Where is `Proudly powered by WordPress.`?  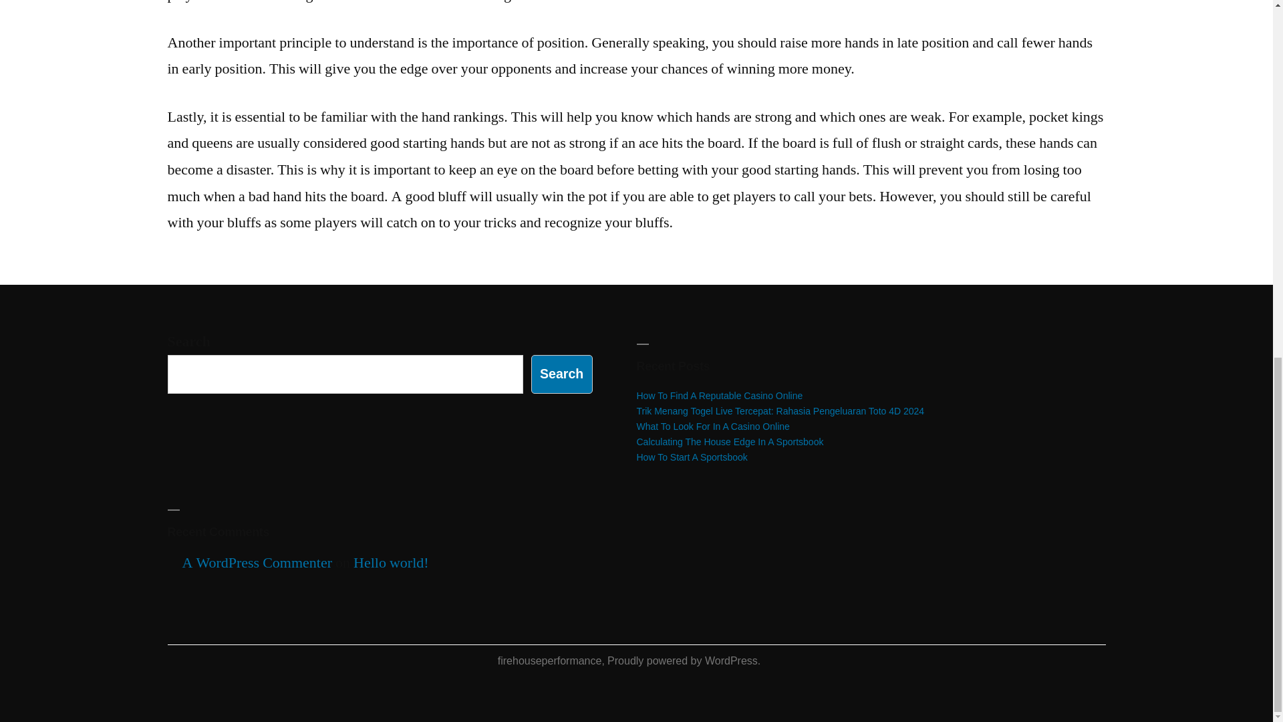
Proudly powered by WordPress. is located at coordinates (684, 660).